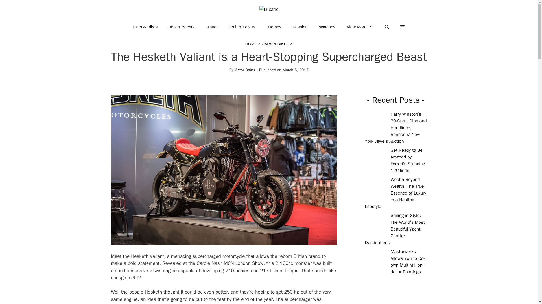 The width and height of the screenshot is (542, 304). What do you see at coordinates (300, 27) in the screenshot?
I see `Fashion` at bounding box center [300, 27].